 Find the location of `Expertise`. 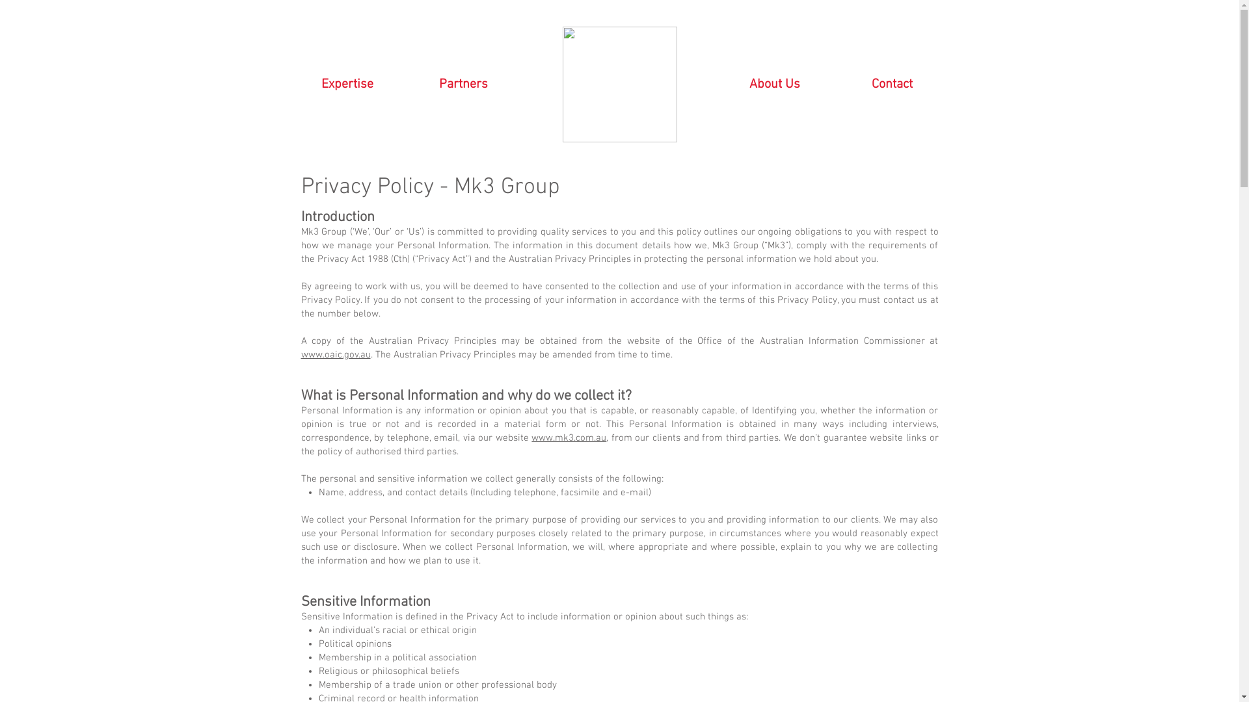

Expertise is located at coordinates (347, 84).